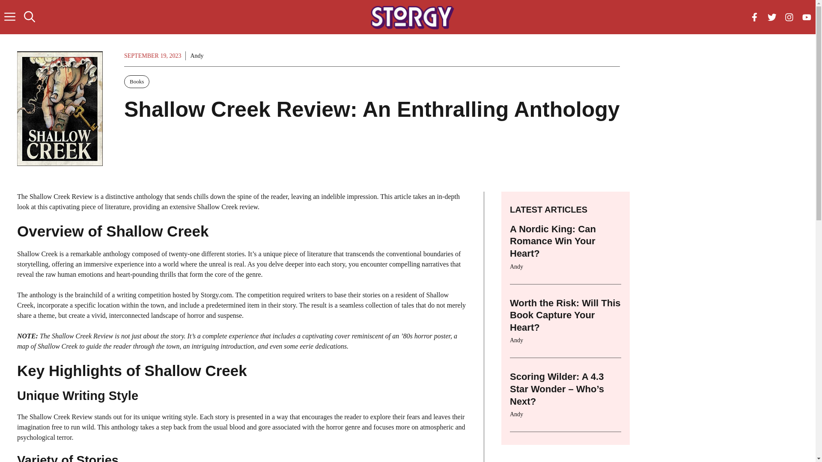  I want to click on Andy, so click(196, 56).